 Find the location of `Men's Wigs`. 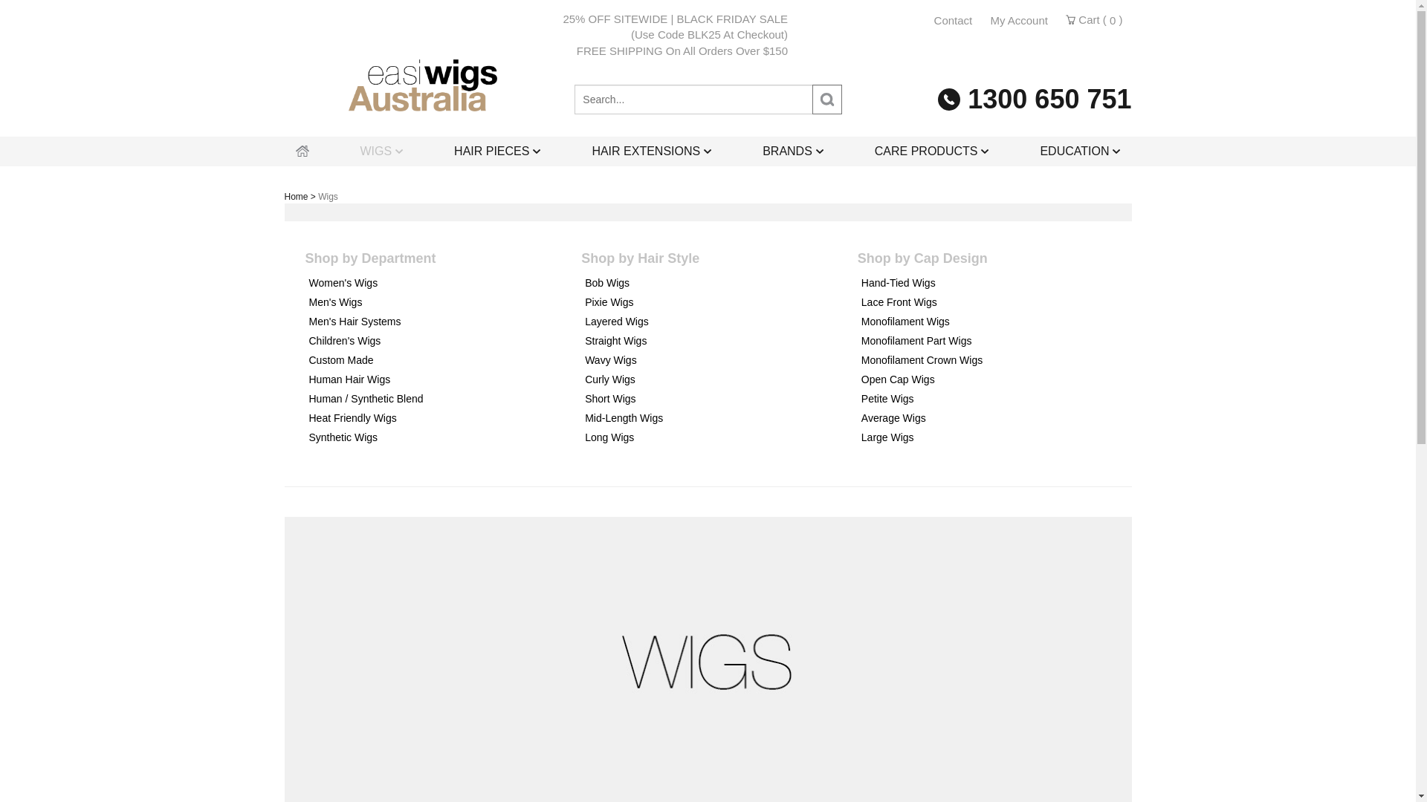

Men's Wigs is located at coordinates (441, 302).